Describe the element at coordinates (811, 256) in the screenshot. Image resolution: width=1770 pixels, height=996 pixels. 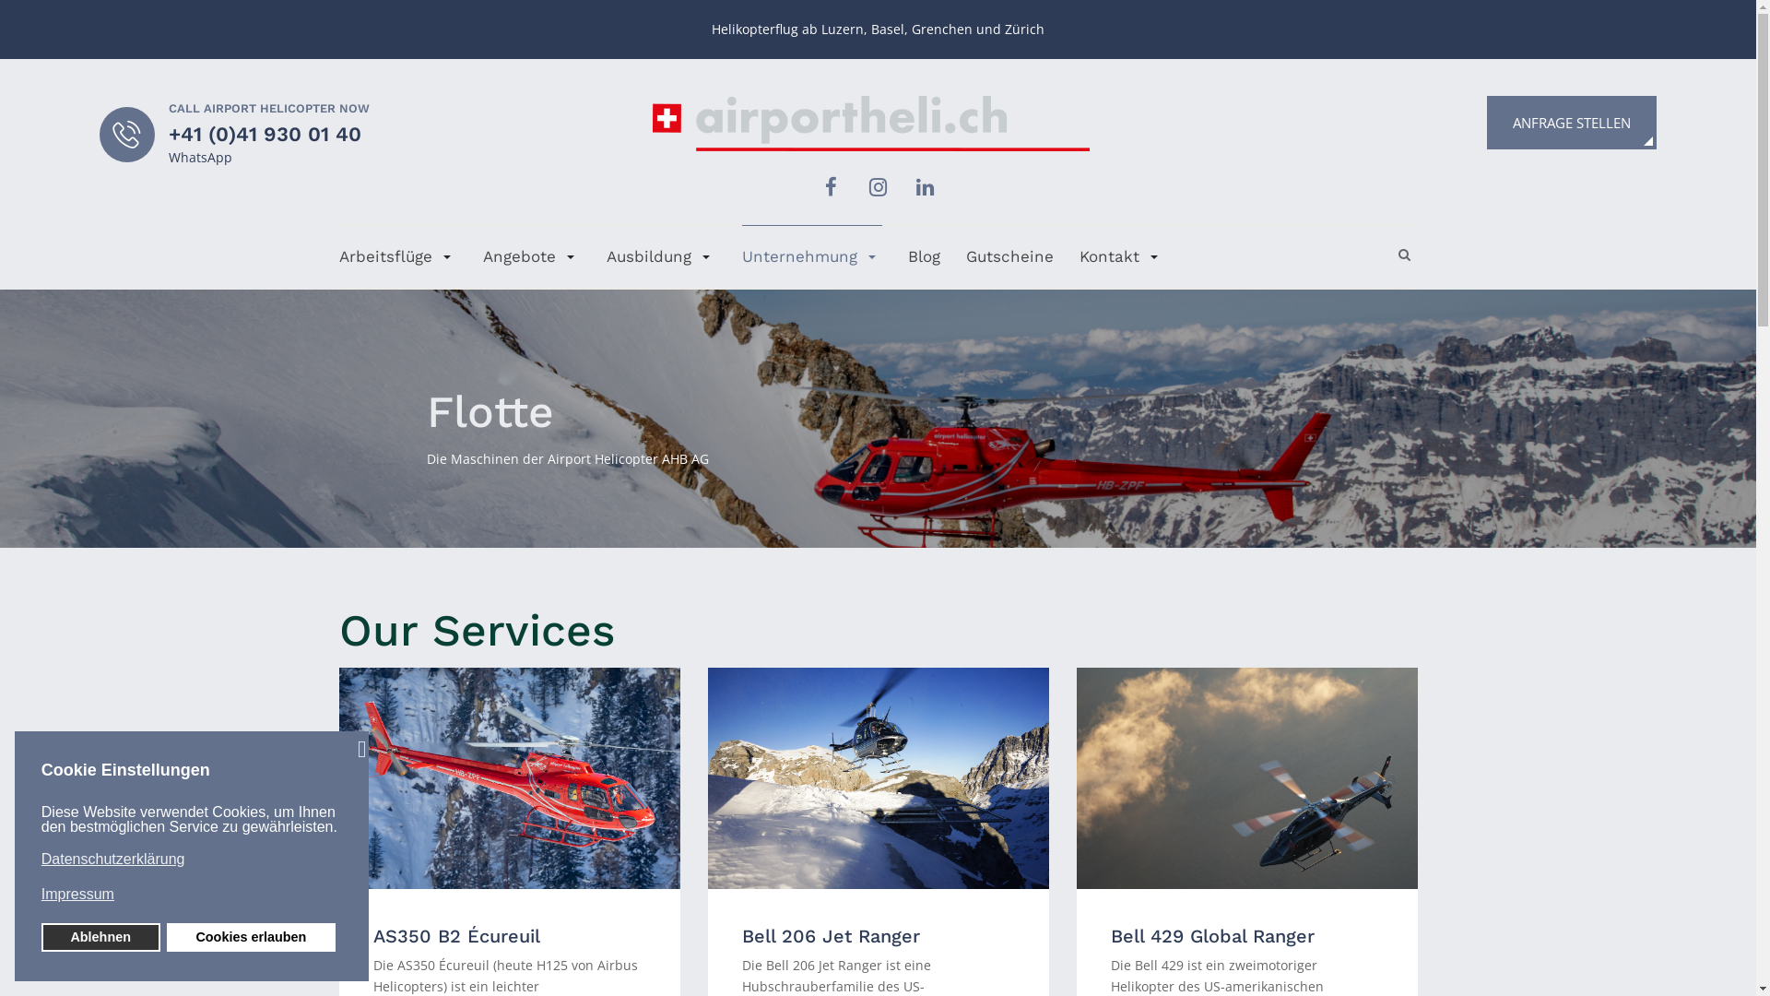
I see `Unternehmung` at that location.